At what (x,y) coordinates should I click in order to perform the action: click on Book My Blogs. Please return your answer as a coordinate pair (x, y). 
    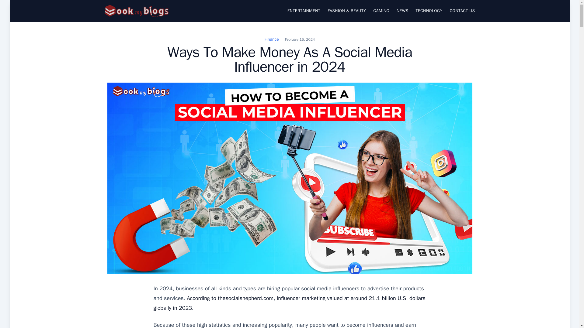
    Looking at the image, I should click on (127, 22).